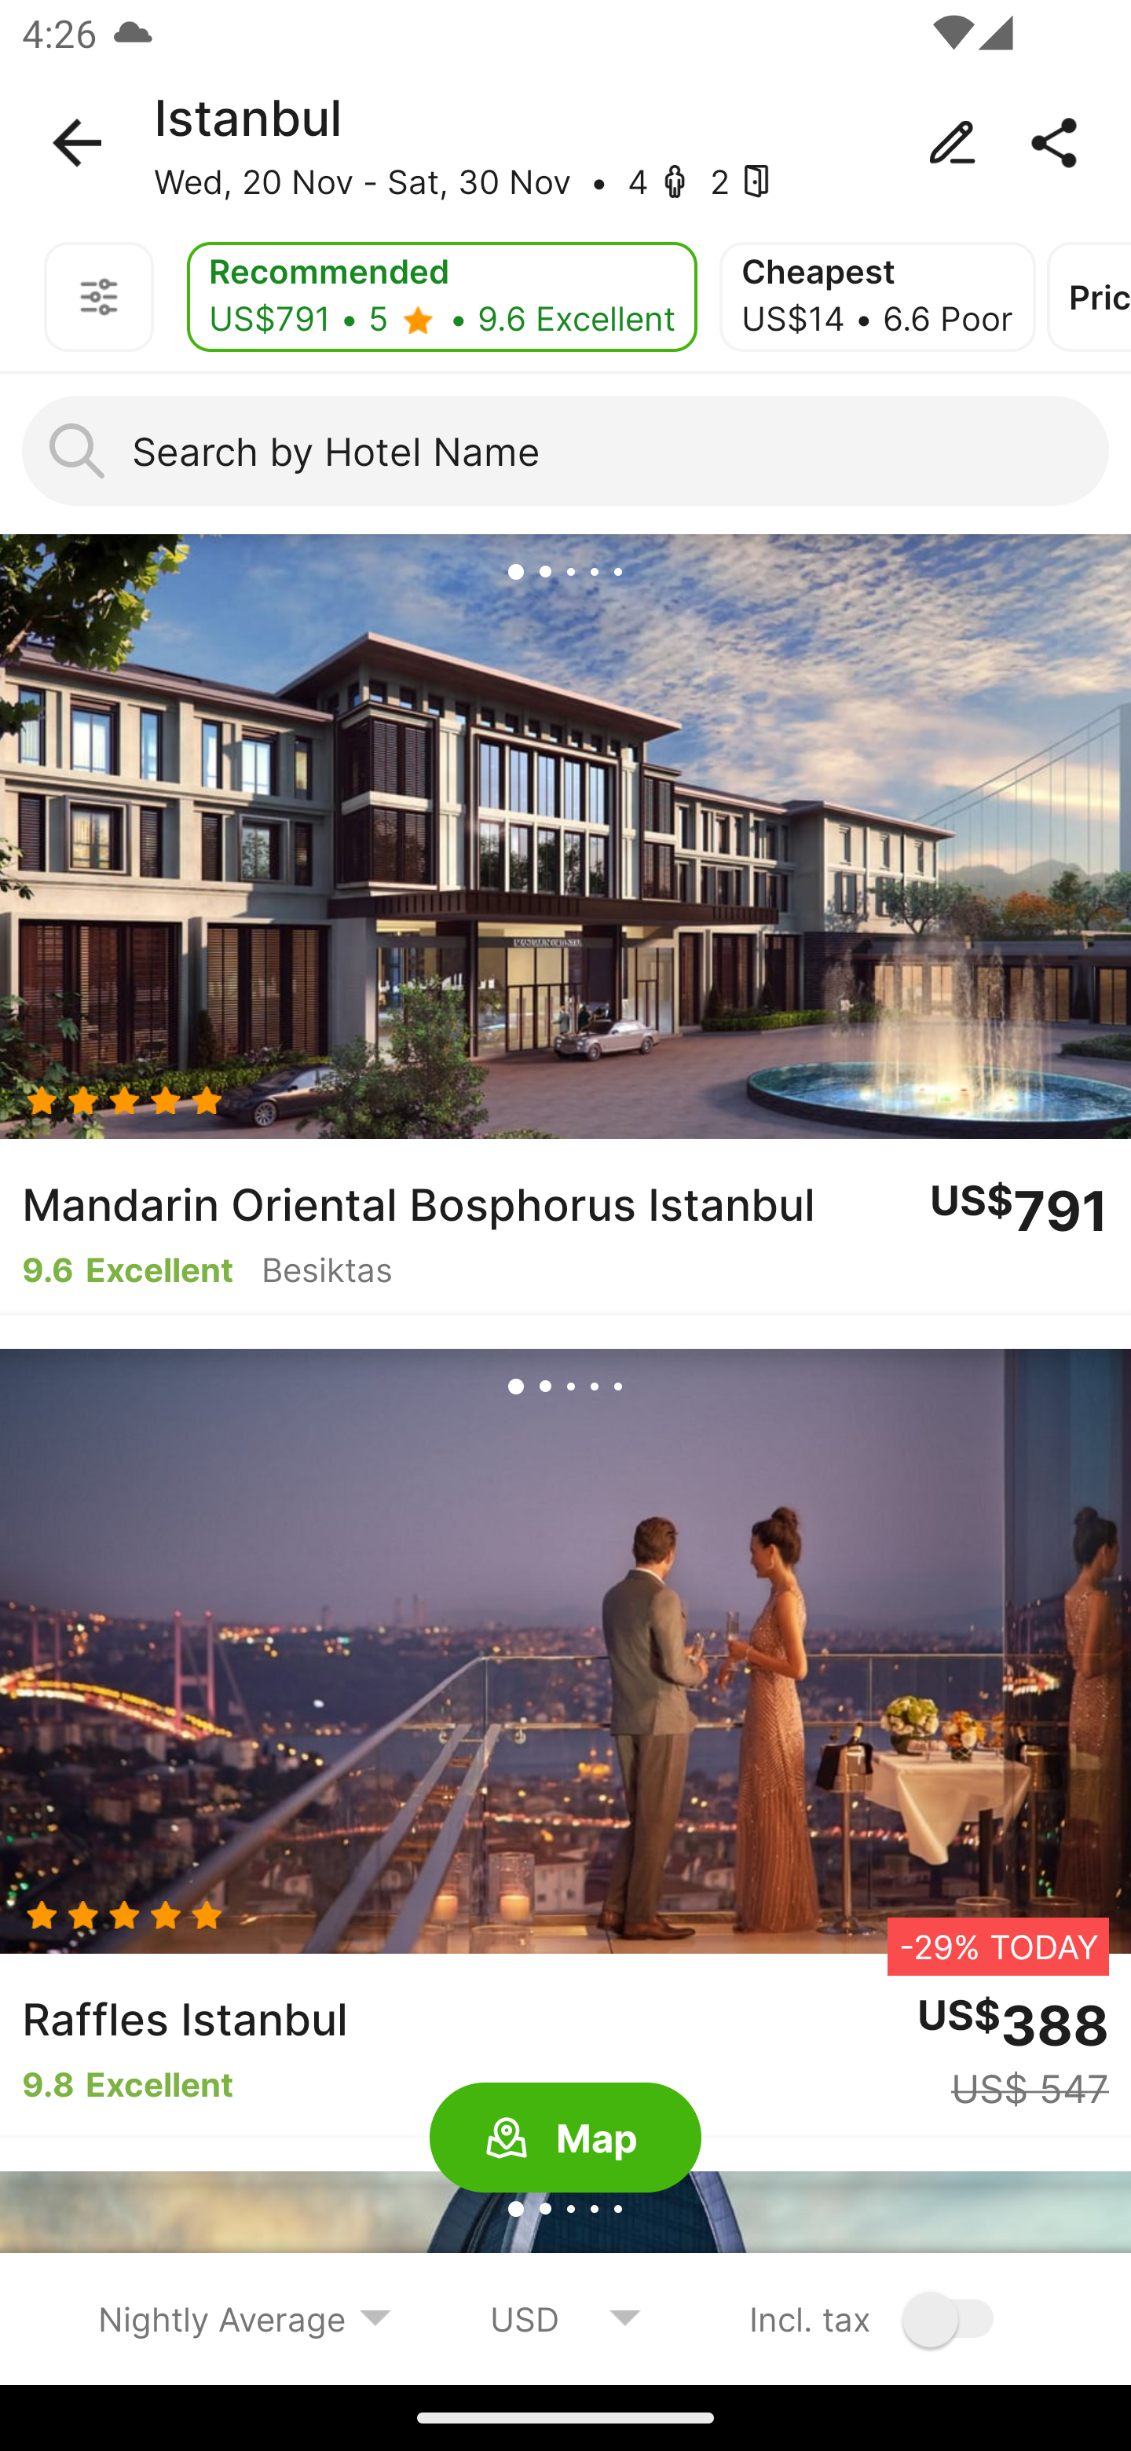 The height and width of the screenshot is (2451, 1131). What do you see at coordinates (565, 2318) in the screenshot?
I see `USD` at bounding box center [565, 2318].